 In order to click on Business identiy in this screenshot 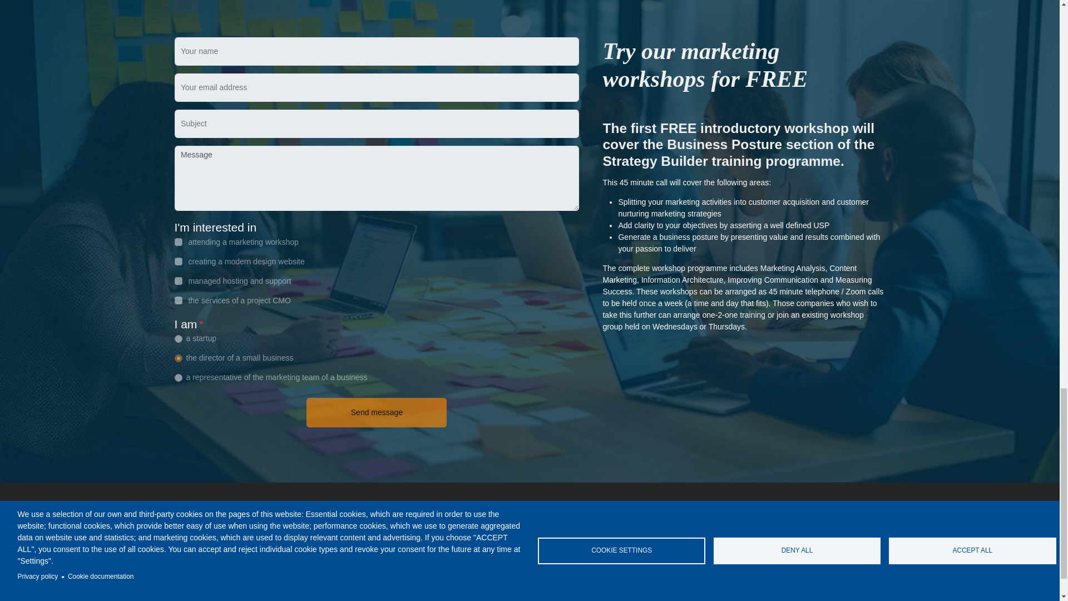, I will do `click(571, 528)`.